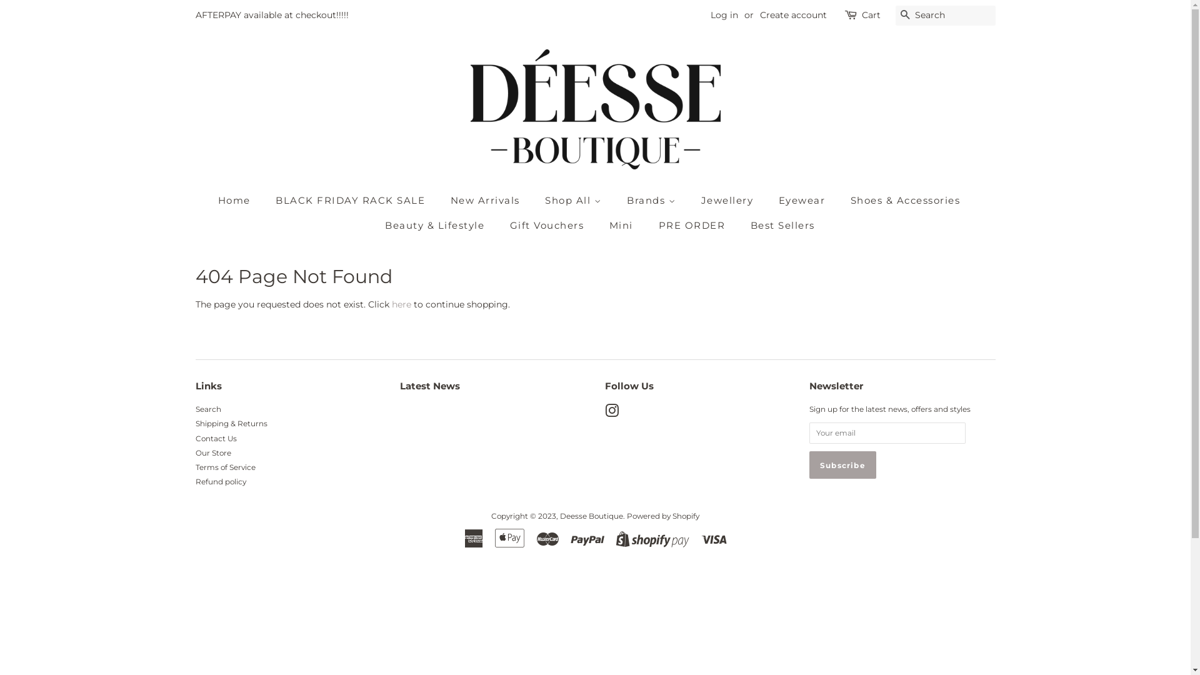 Image resolution: width=1200 pixels, height=675 pixels. I want to click on Refund policy, so click(220, 481).